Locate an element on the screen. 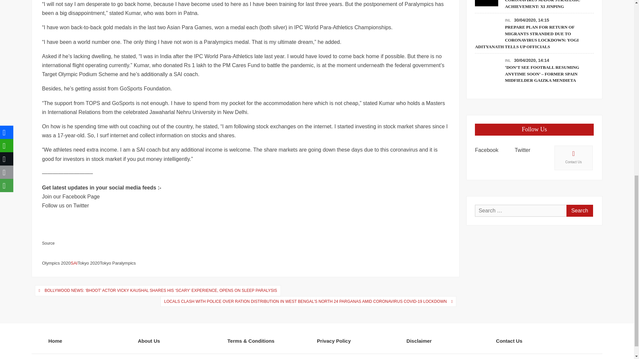 The image size is (639, 359). INL is located at coordinates (508, 60).